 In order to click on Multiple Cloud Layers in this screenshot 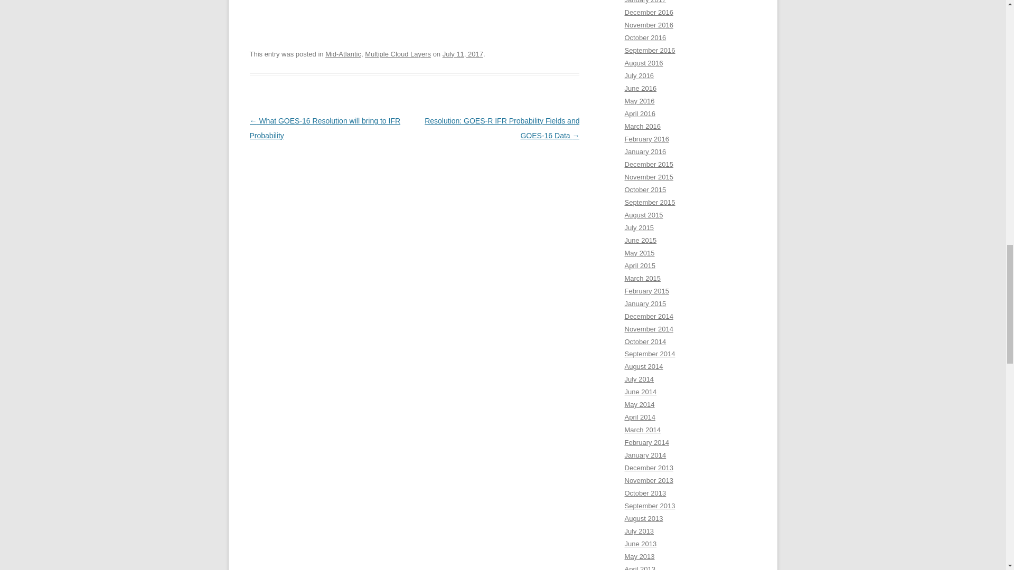, I will do `click(398, 54)`.